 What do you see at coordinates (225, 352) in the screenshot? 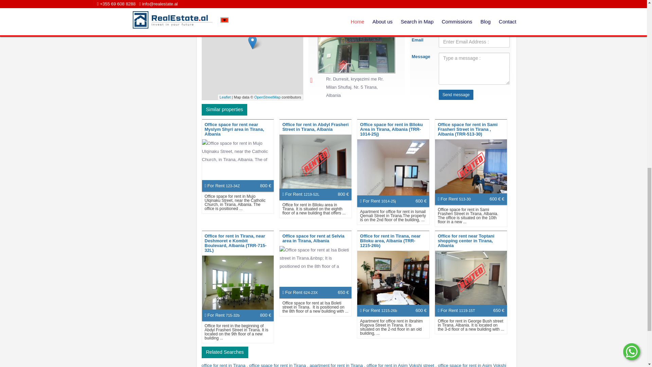
I see `Related Searches` at bounding box center [225, 352].